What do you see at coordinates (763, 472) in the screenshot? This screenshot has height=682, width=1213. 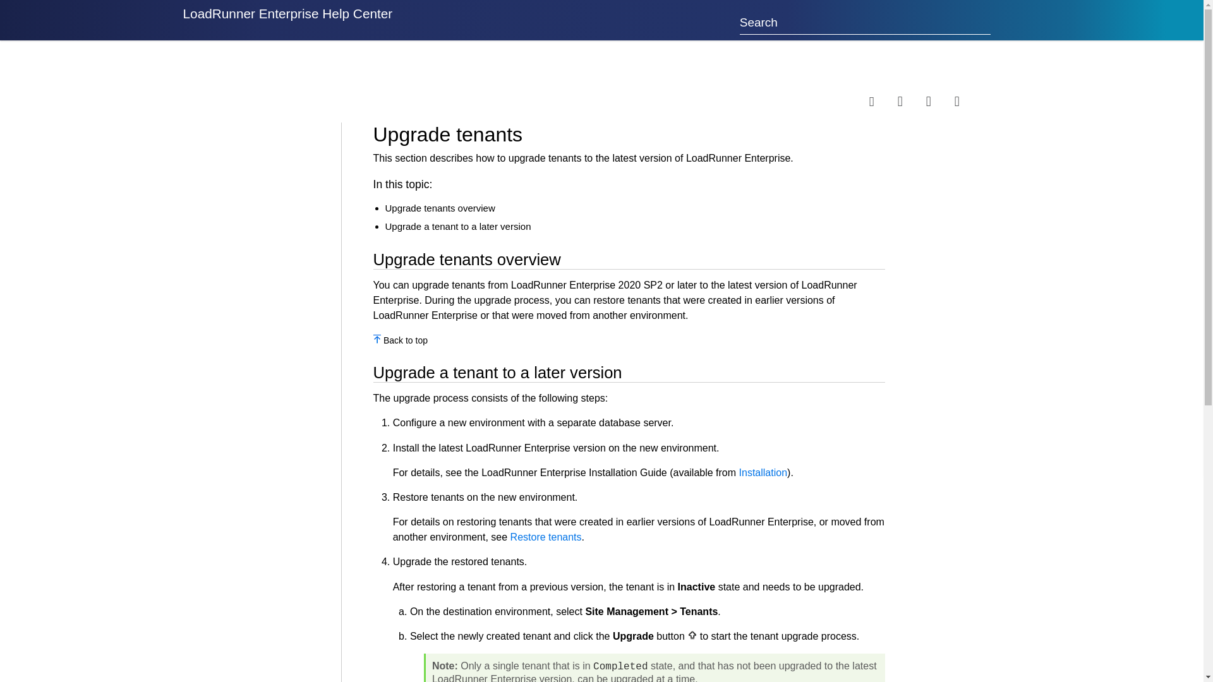 I see `Installation` at bounding box center [763, 472].